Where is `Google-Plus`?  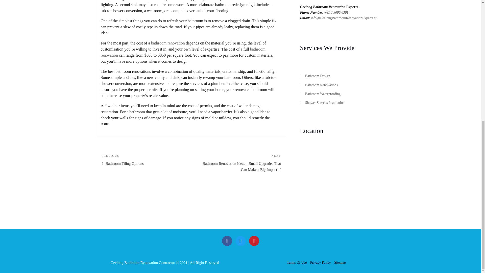
Google-Plus is located at coordinates (254, 241).